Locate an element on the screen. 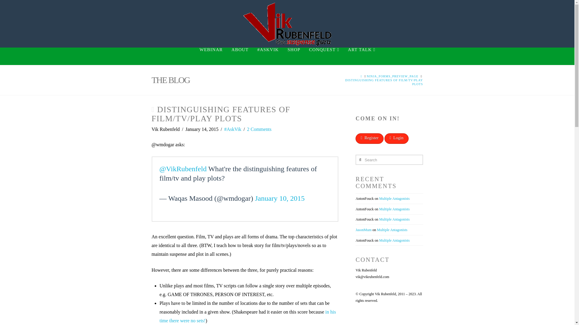 The height and width of the screenshot is (325, 579). ABOUT is located at coordinates (240, 56).